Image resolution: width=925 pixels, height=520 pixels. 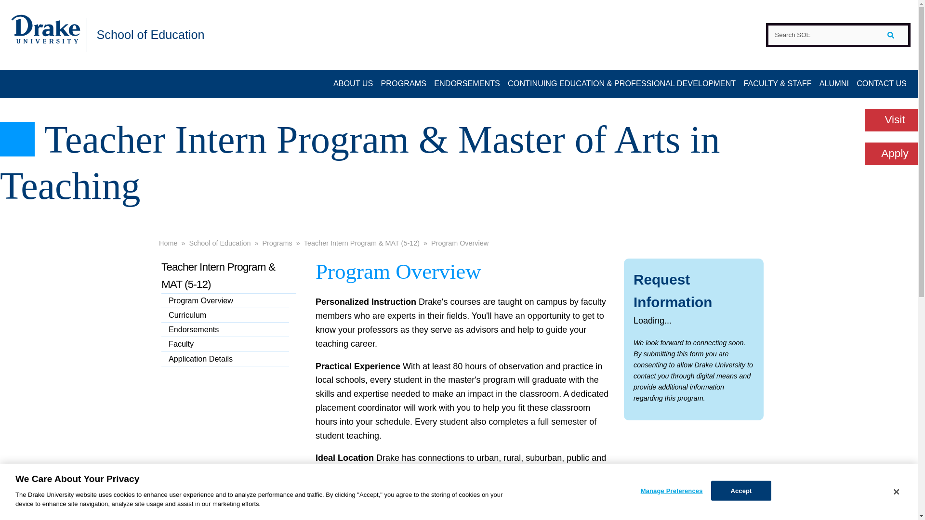 What do you see at coordinates (150, 34) in the screenshot?
I see `School of Education` at bounding box center [150, 34].